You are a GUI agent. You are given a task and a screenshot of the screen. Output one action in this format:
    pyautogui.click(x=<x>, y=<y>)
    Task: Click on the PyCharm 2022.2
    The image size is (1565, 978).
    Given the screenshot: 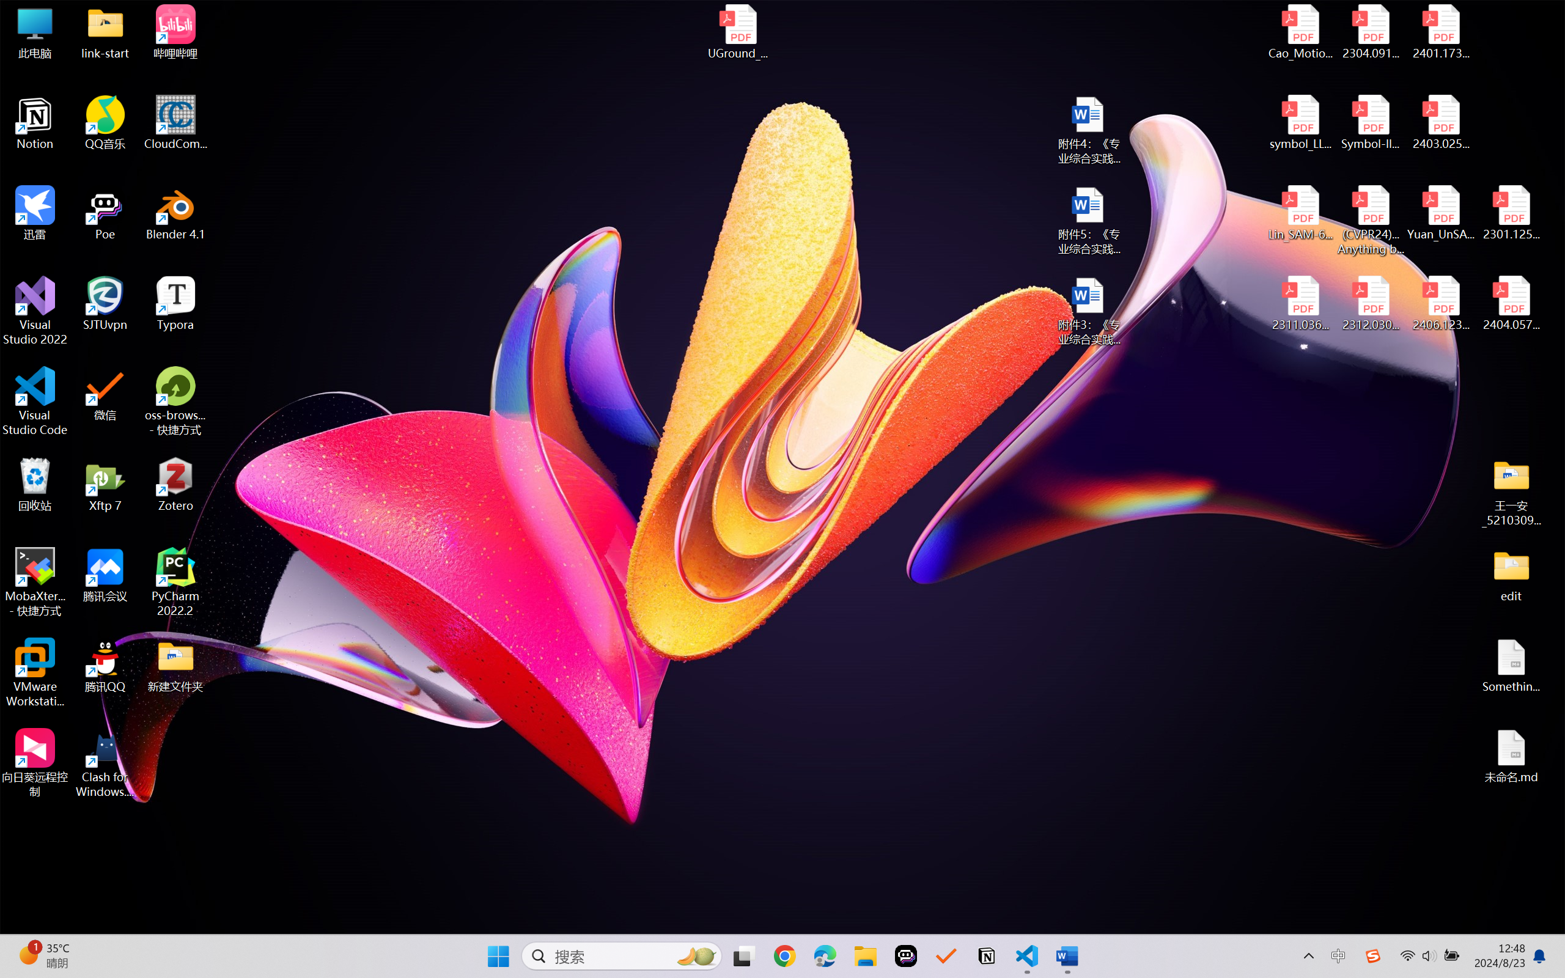 What is the action you would take?
    pyautogui.click(x=176, y=582)
    